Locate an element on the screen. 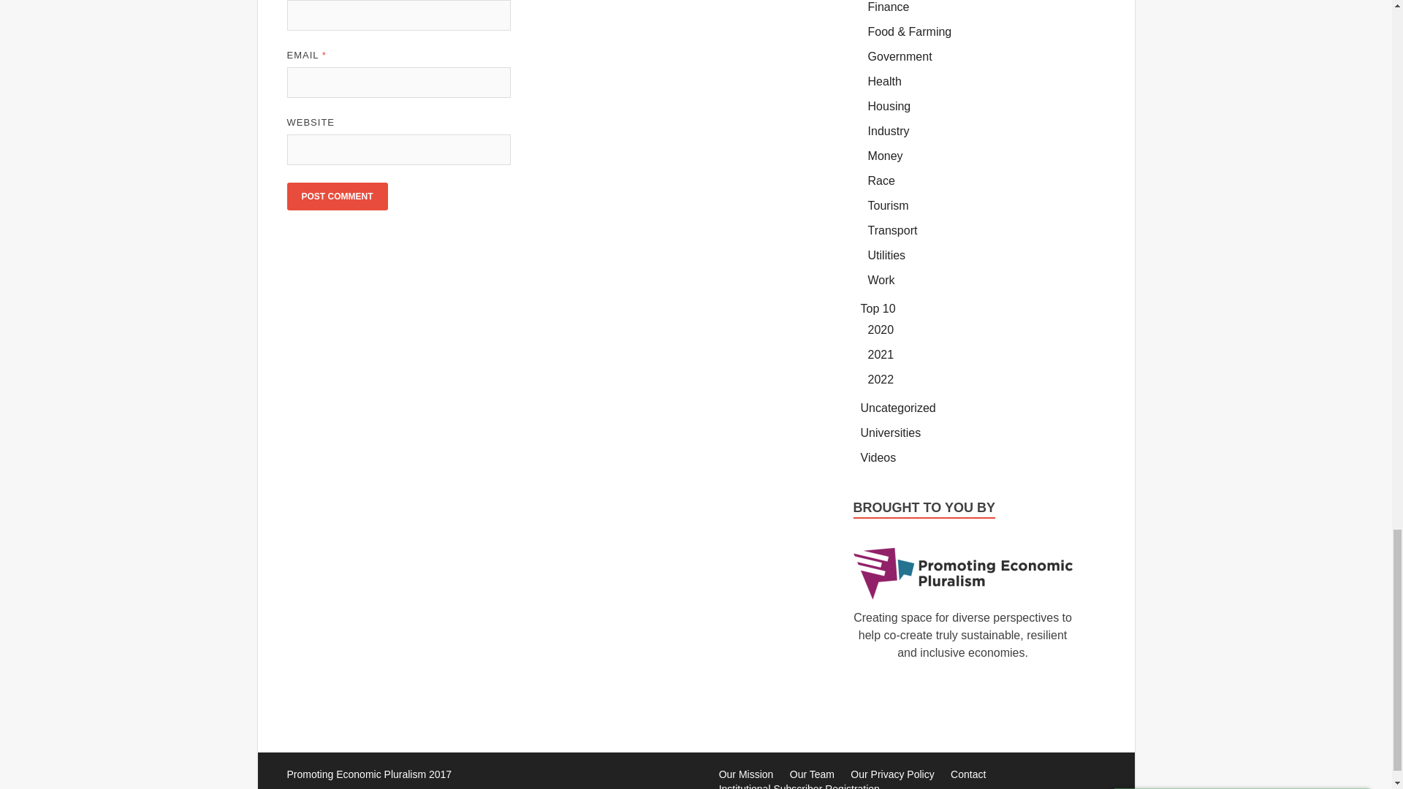  Brought to you by is located at coordinates (963, 573).